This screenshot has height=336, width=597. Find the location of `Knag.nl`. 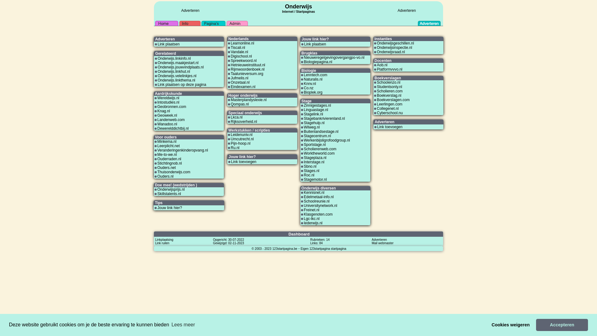

Knag.nl is located at coordinates (164, 111).